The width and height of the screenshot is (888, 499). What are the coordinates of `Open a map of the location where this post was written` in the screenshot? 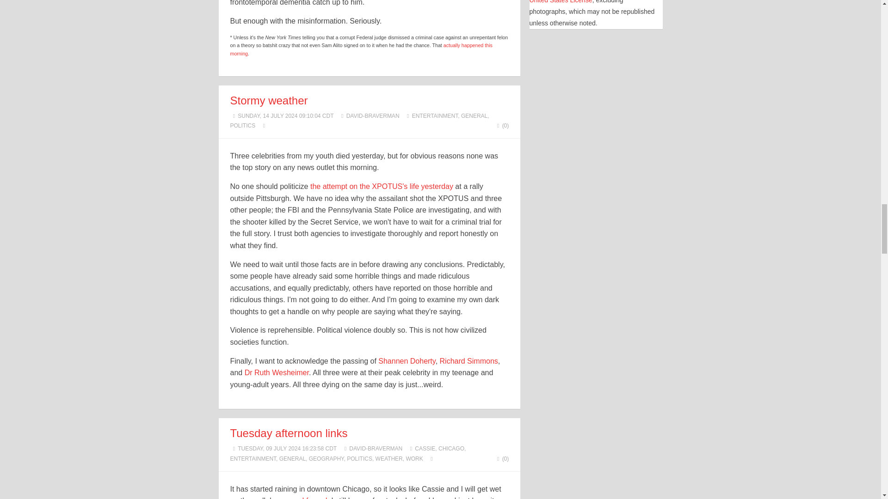 It's located at (264, 125).